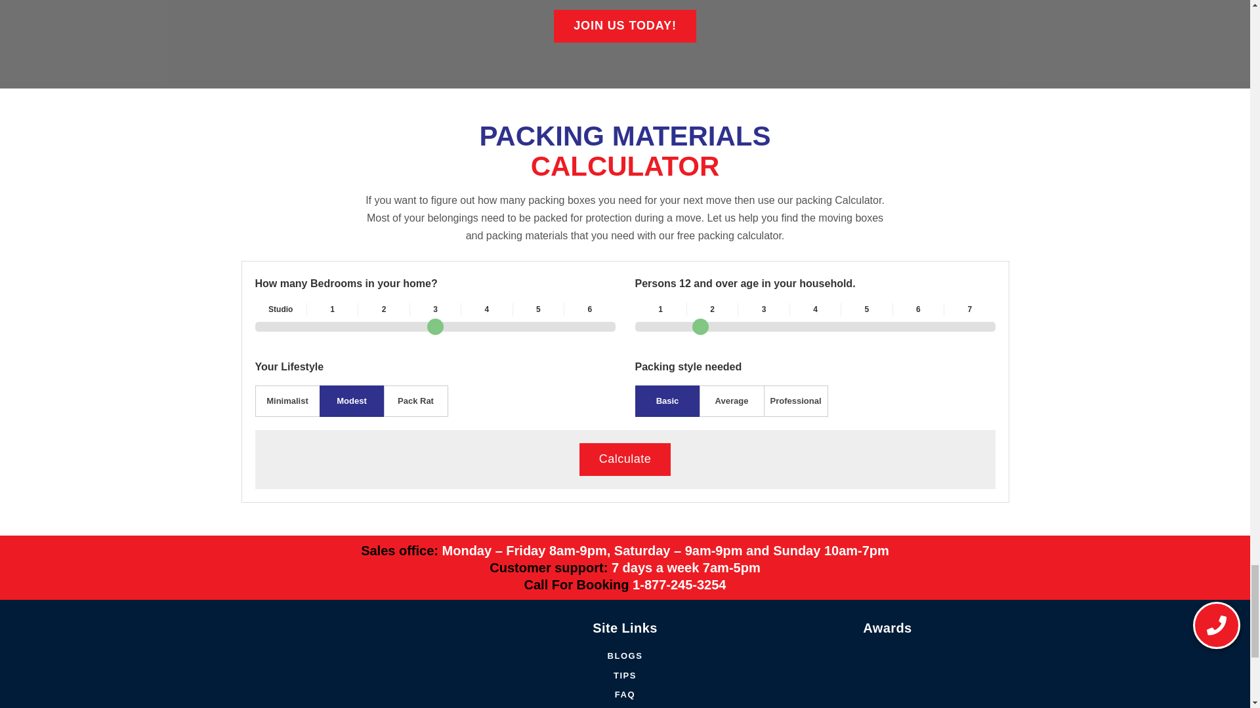  I want to click on Movers Blog, so click(625, 656).